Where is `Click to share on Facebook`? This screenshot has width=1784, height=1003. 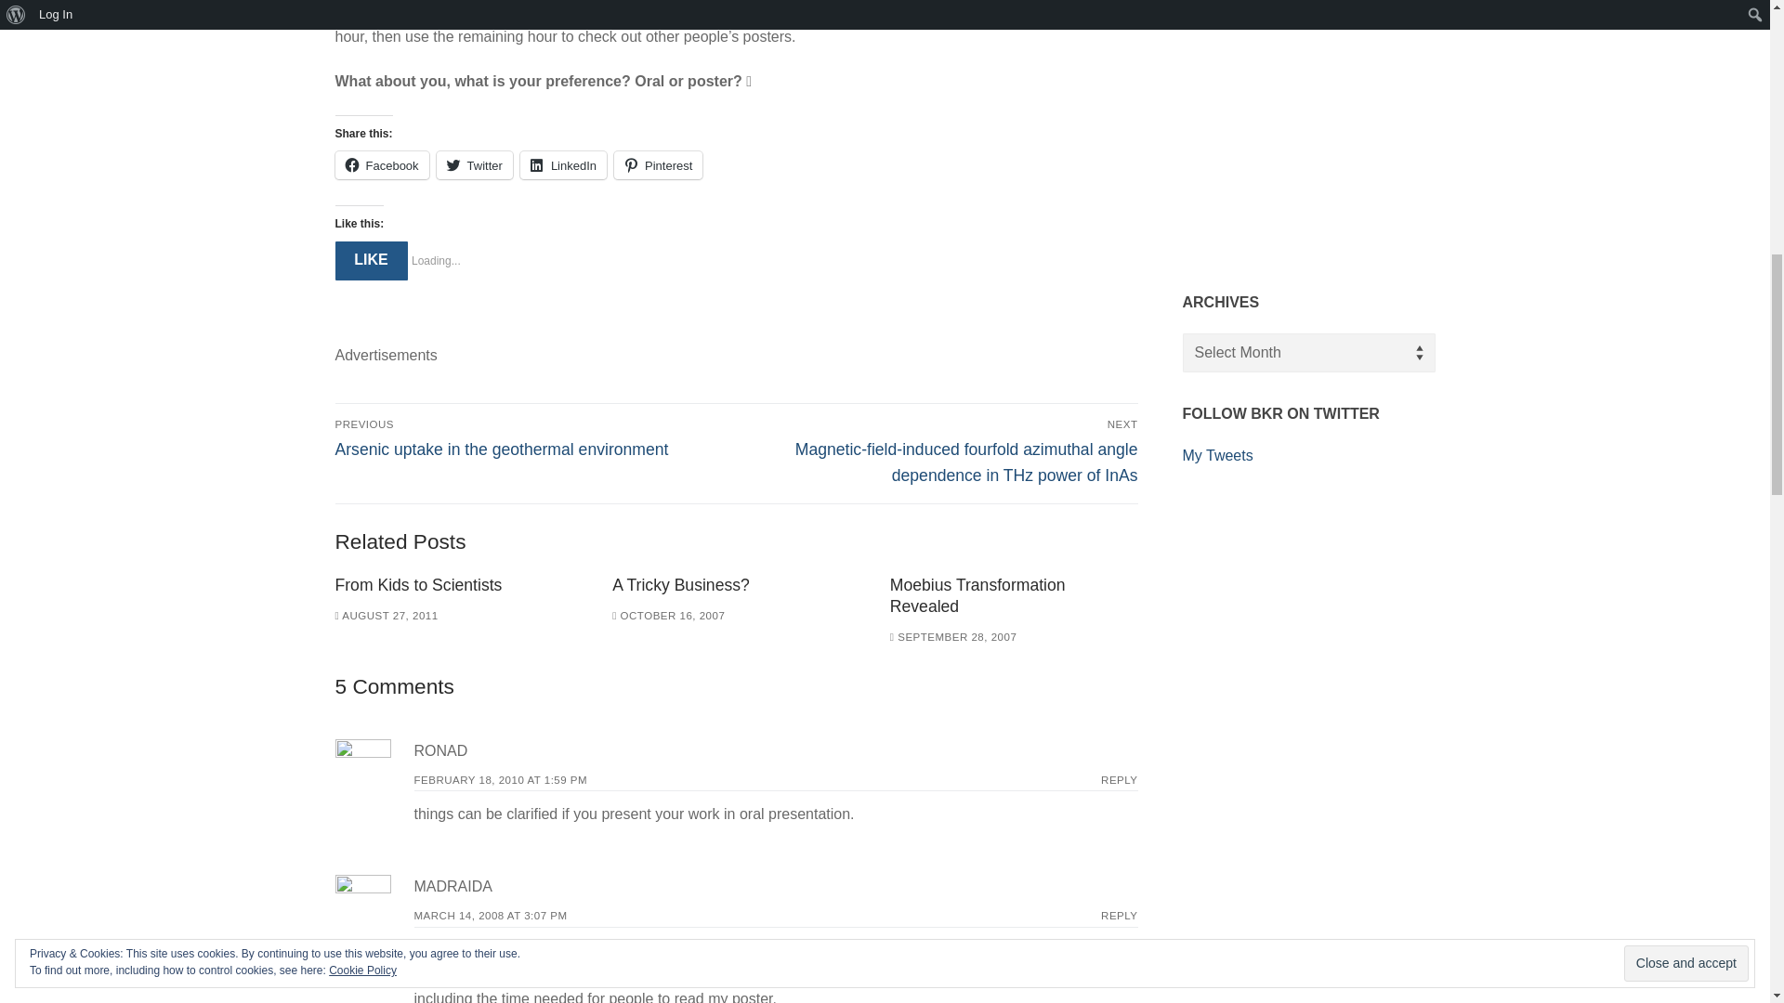
Click to share on Facebook is located at coordinates (381, 165).